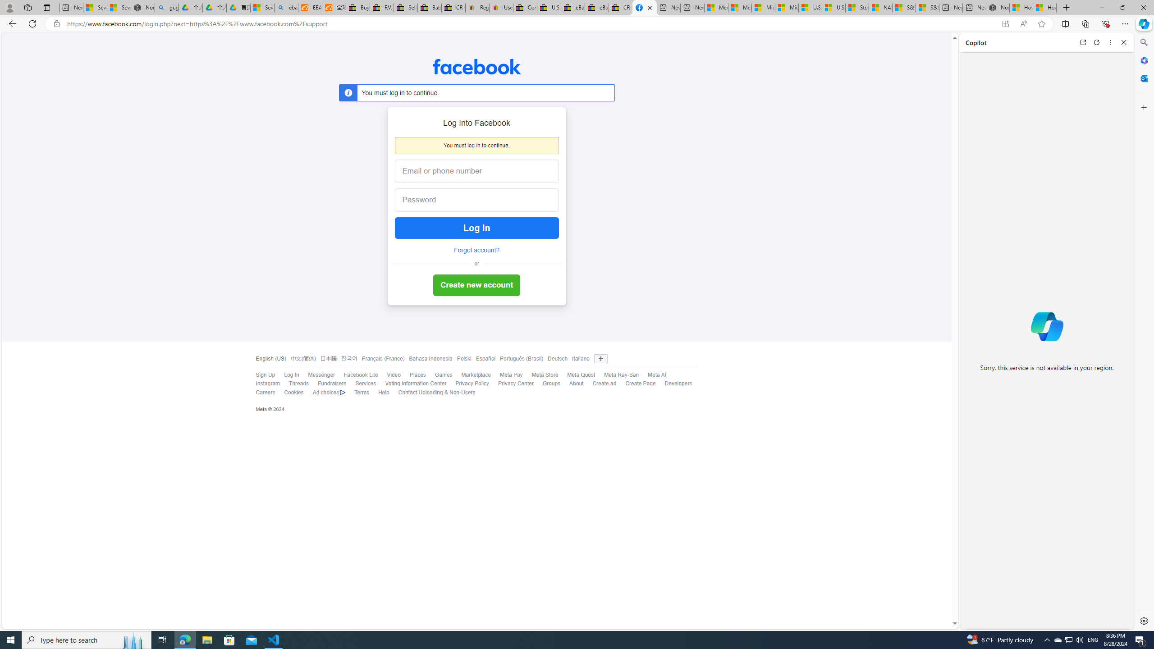  Describe the element at coordinates (472, 375) in the screenshot. I see `Marketplace` at that location.